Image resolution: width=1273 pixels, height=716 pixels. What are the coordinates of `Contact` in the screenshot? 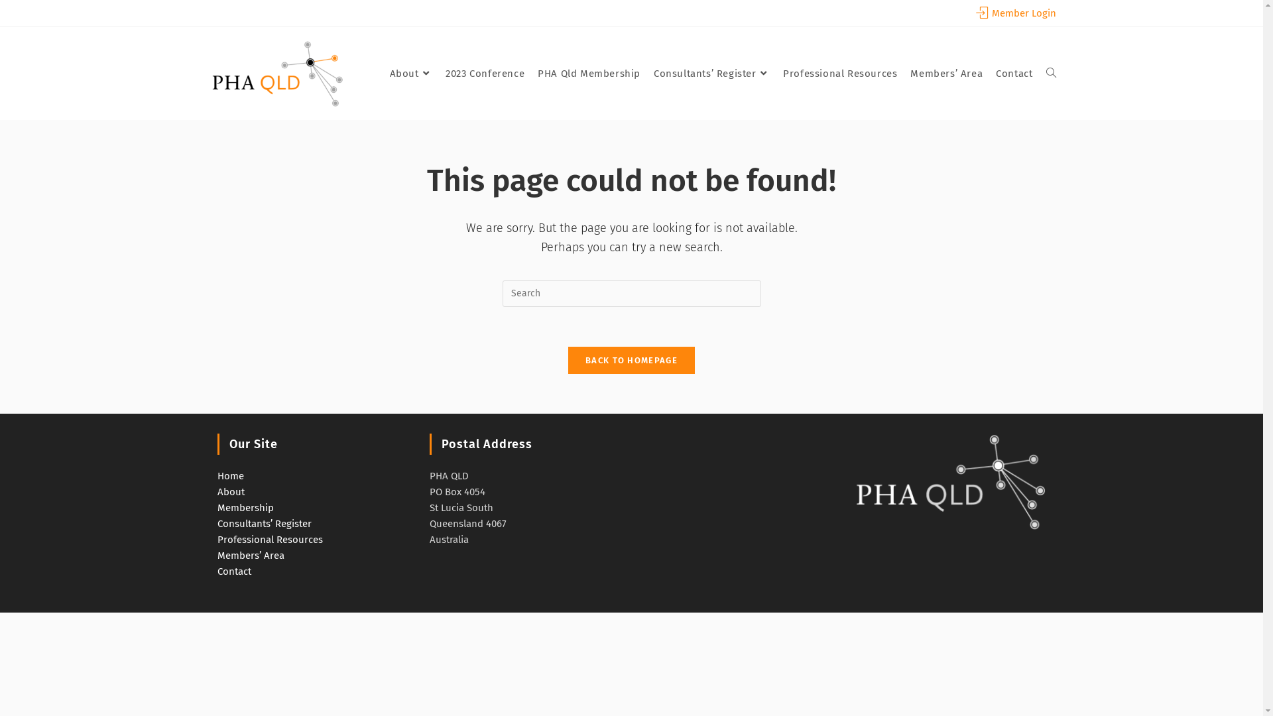 It's located at (235, 571).